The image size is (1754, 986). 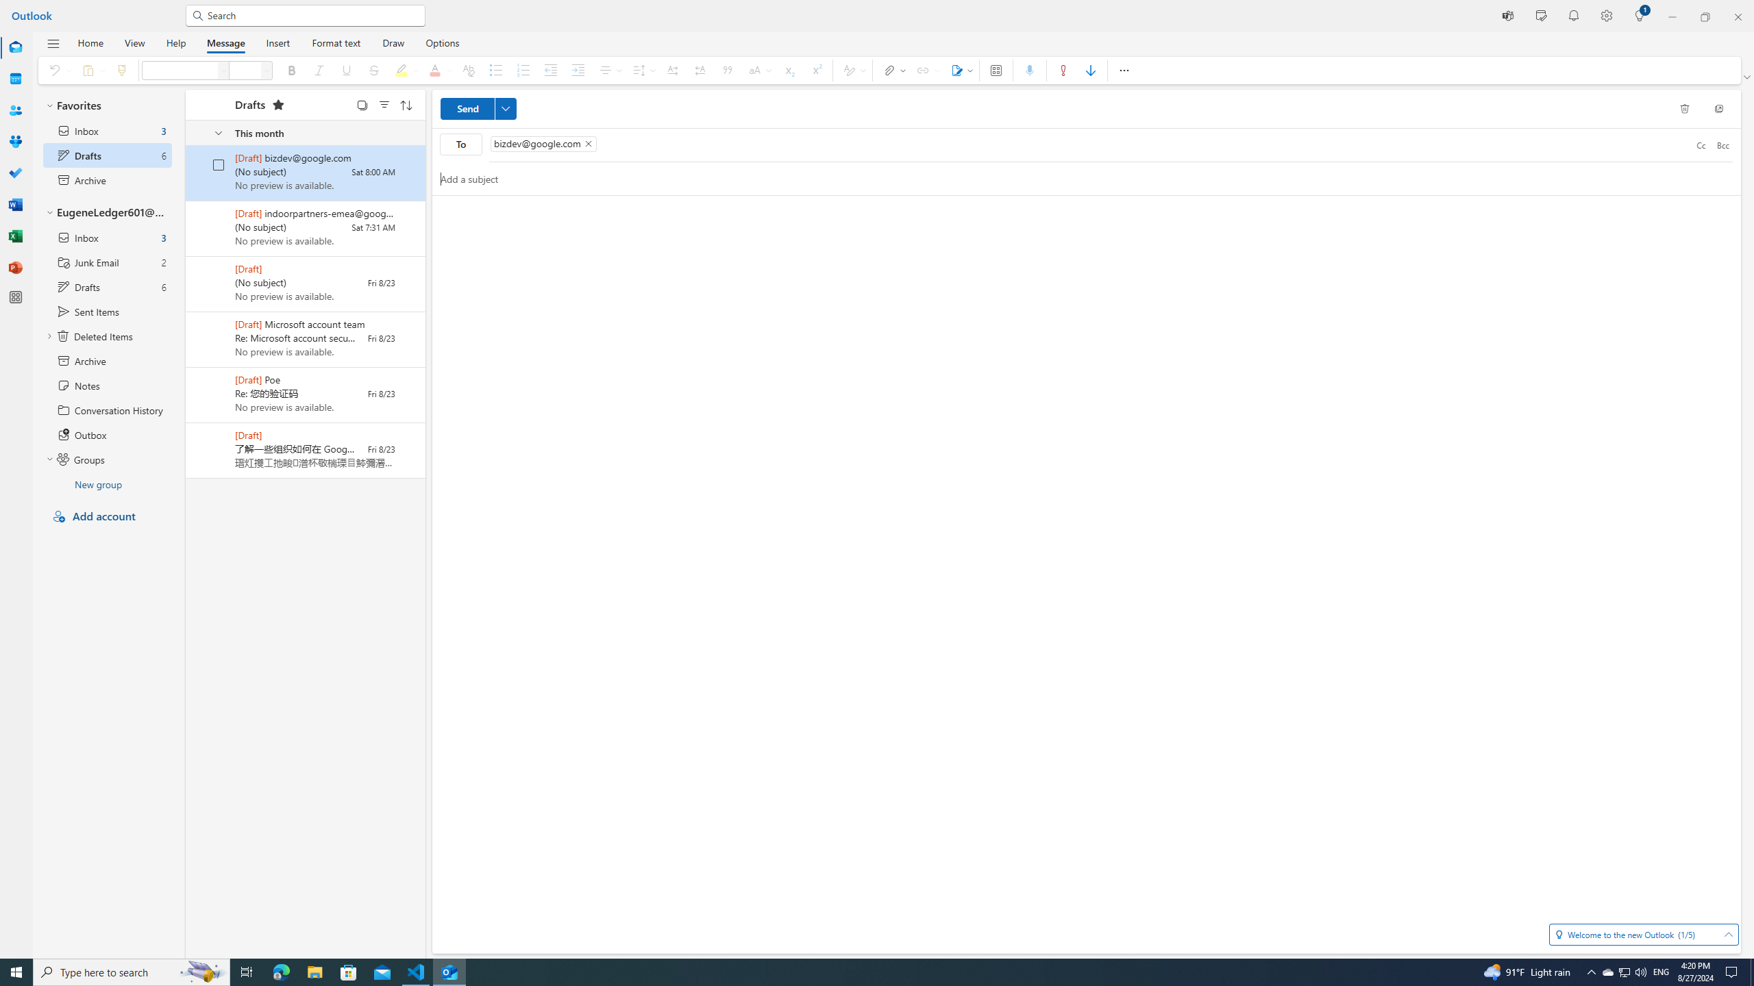 What do you see at coordinates (926, 70) in the screenshot?
I see `Link` at bounding box center [926, 70].